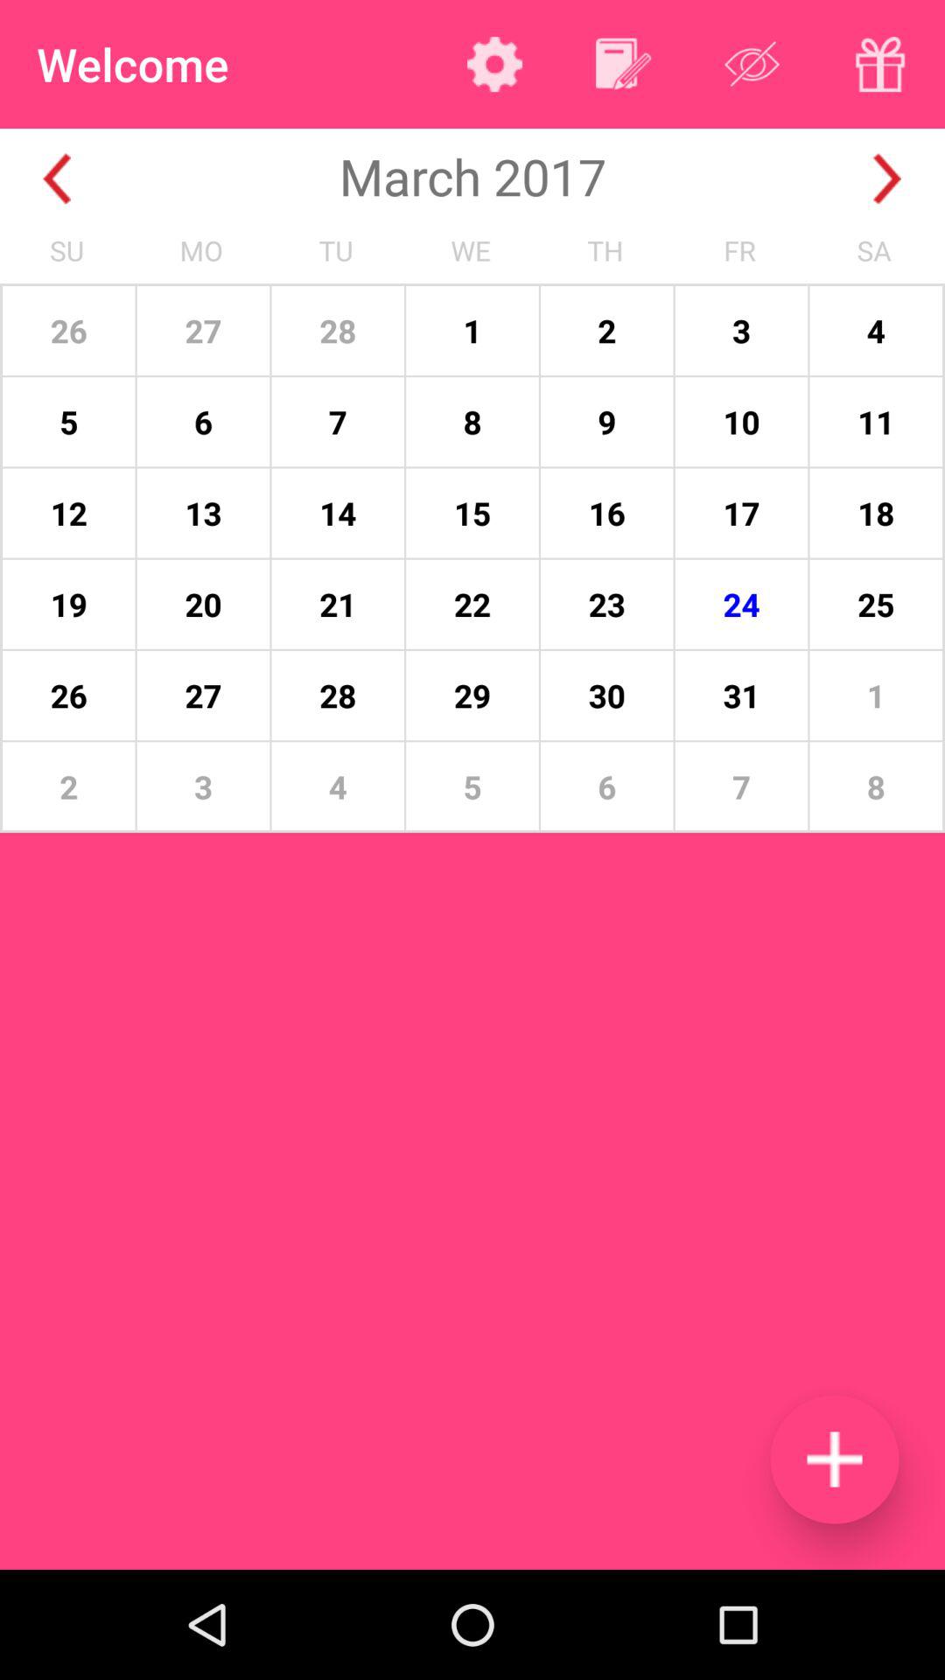  Describe the element at coordinates (835, 1459) in the screenshot. I see `add event` at that location.